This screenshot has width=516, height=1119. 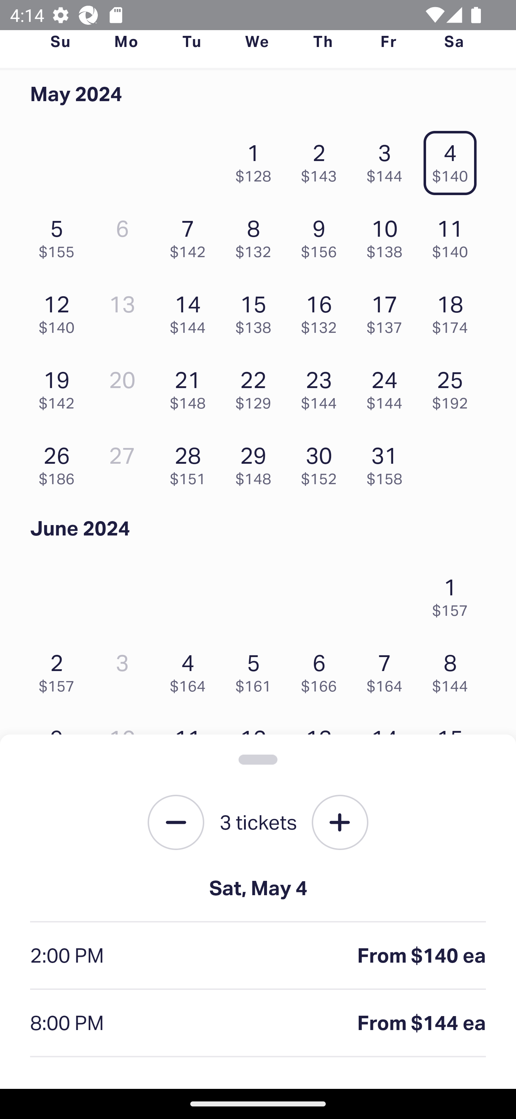 What do you see at coordinates (388, 670) in the screenshot?
I see `7 $164` at bounding box center [388, 670].